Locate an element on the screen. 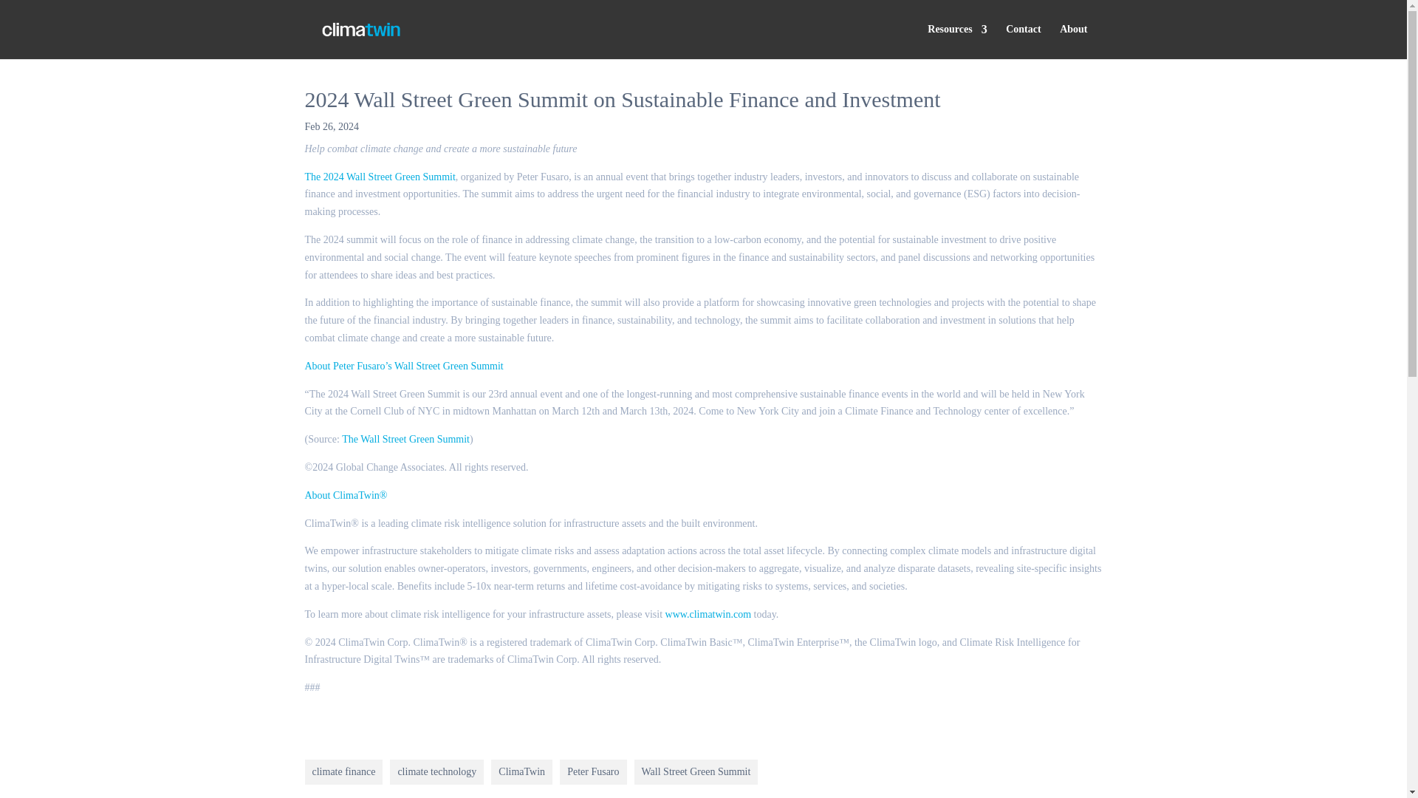  Contact is located at coordinates (1023, 41).